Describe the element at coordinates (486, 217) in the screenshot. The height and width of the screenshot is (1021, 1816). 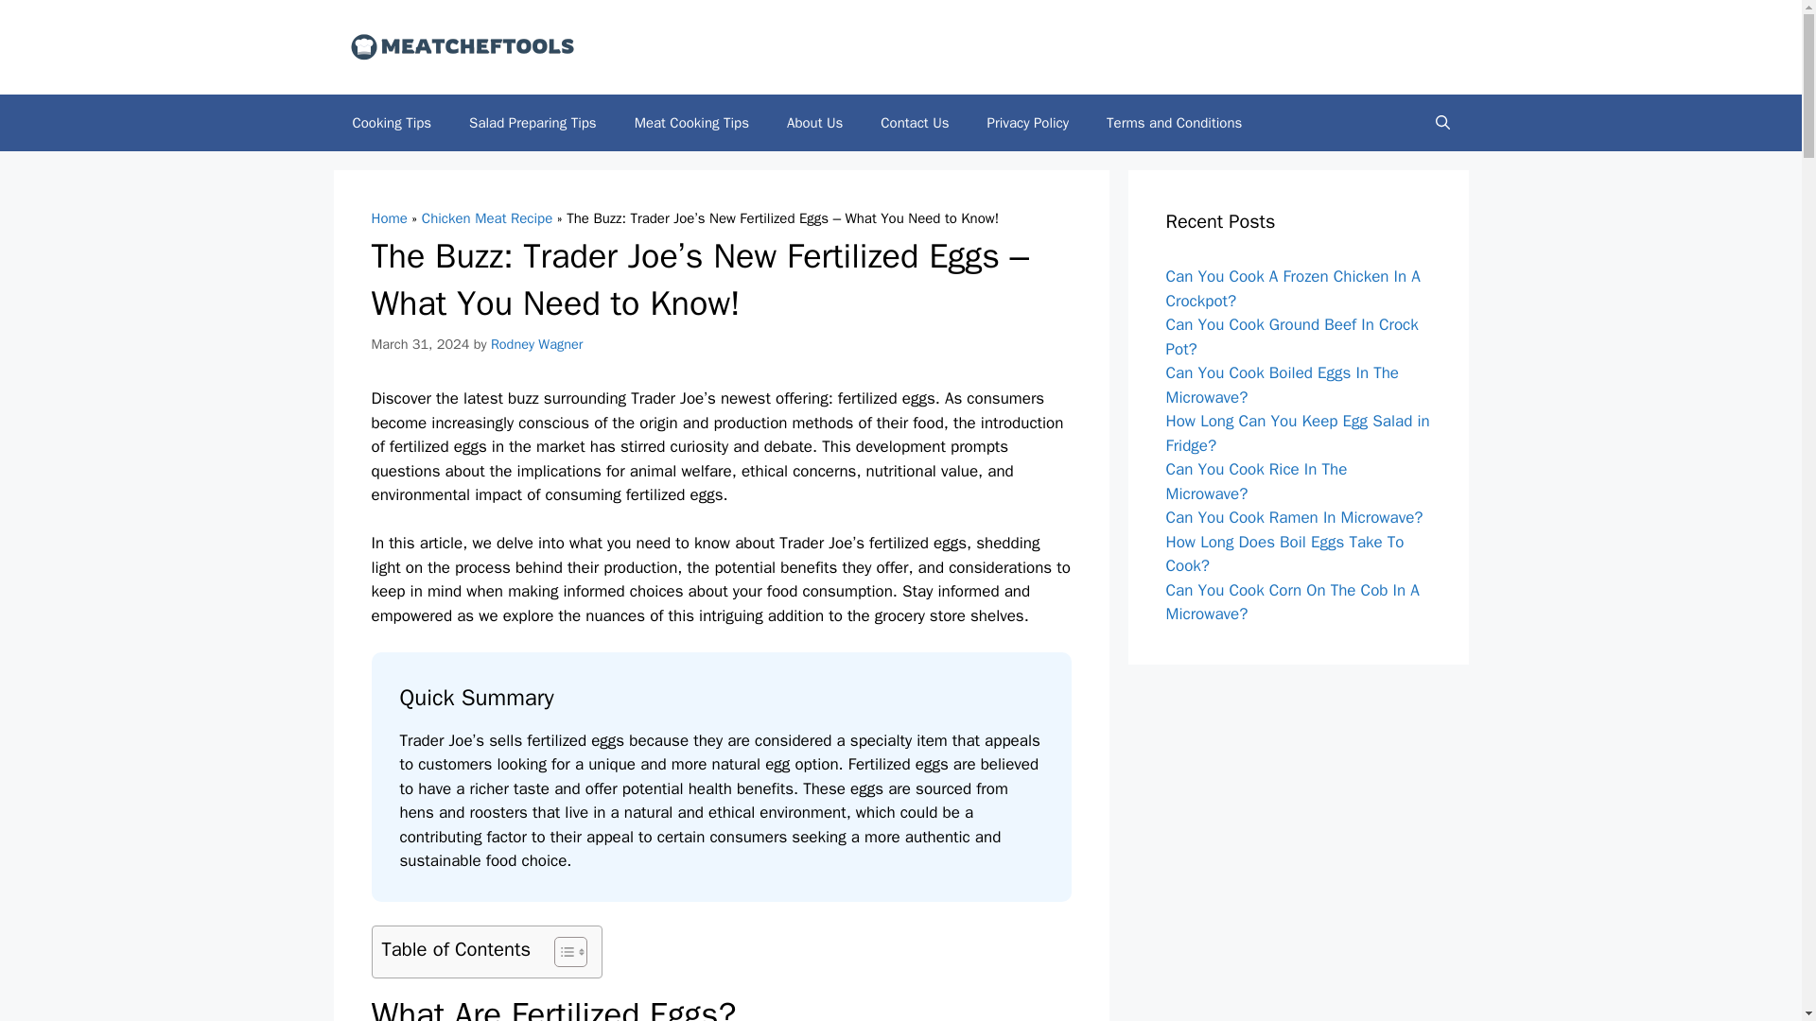
I see `Chicken Meat Recipe` at that location.